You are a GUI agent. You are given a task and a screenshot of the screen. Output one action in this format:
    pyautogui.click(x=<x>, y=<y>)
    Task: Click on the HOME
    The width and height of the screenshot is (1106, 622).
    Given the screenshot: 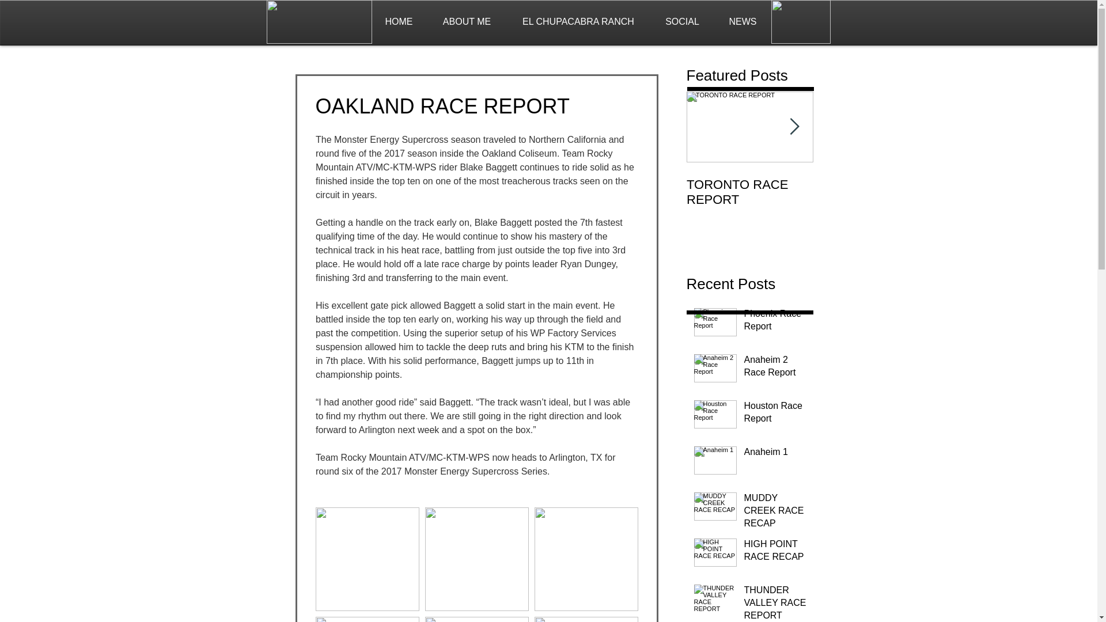 What is the action you would take?
    pyautogui.click(x=398, y=22)
    